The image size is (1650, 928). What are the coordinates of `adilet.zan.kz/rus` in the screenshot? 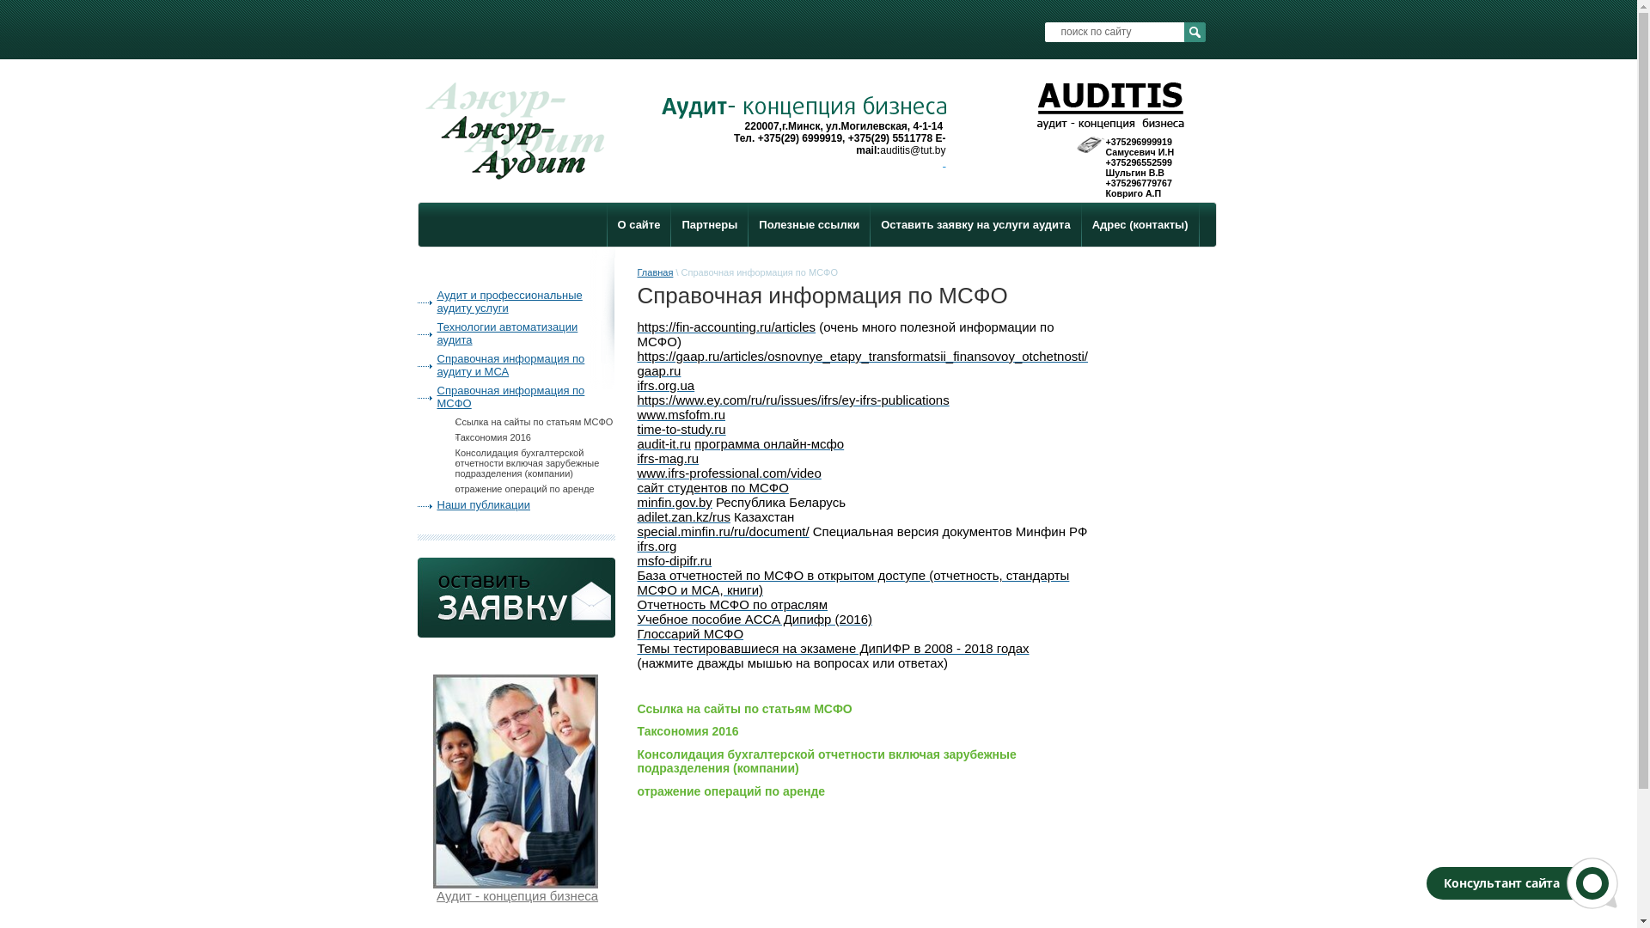 It's located at (684, 517).